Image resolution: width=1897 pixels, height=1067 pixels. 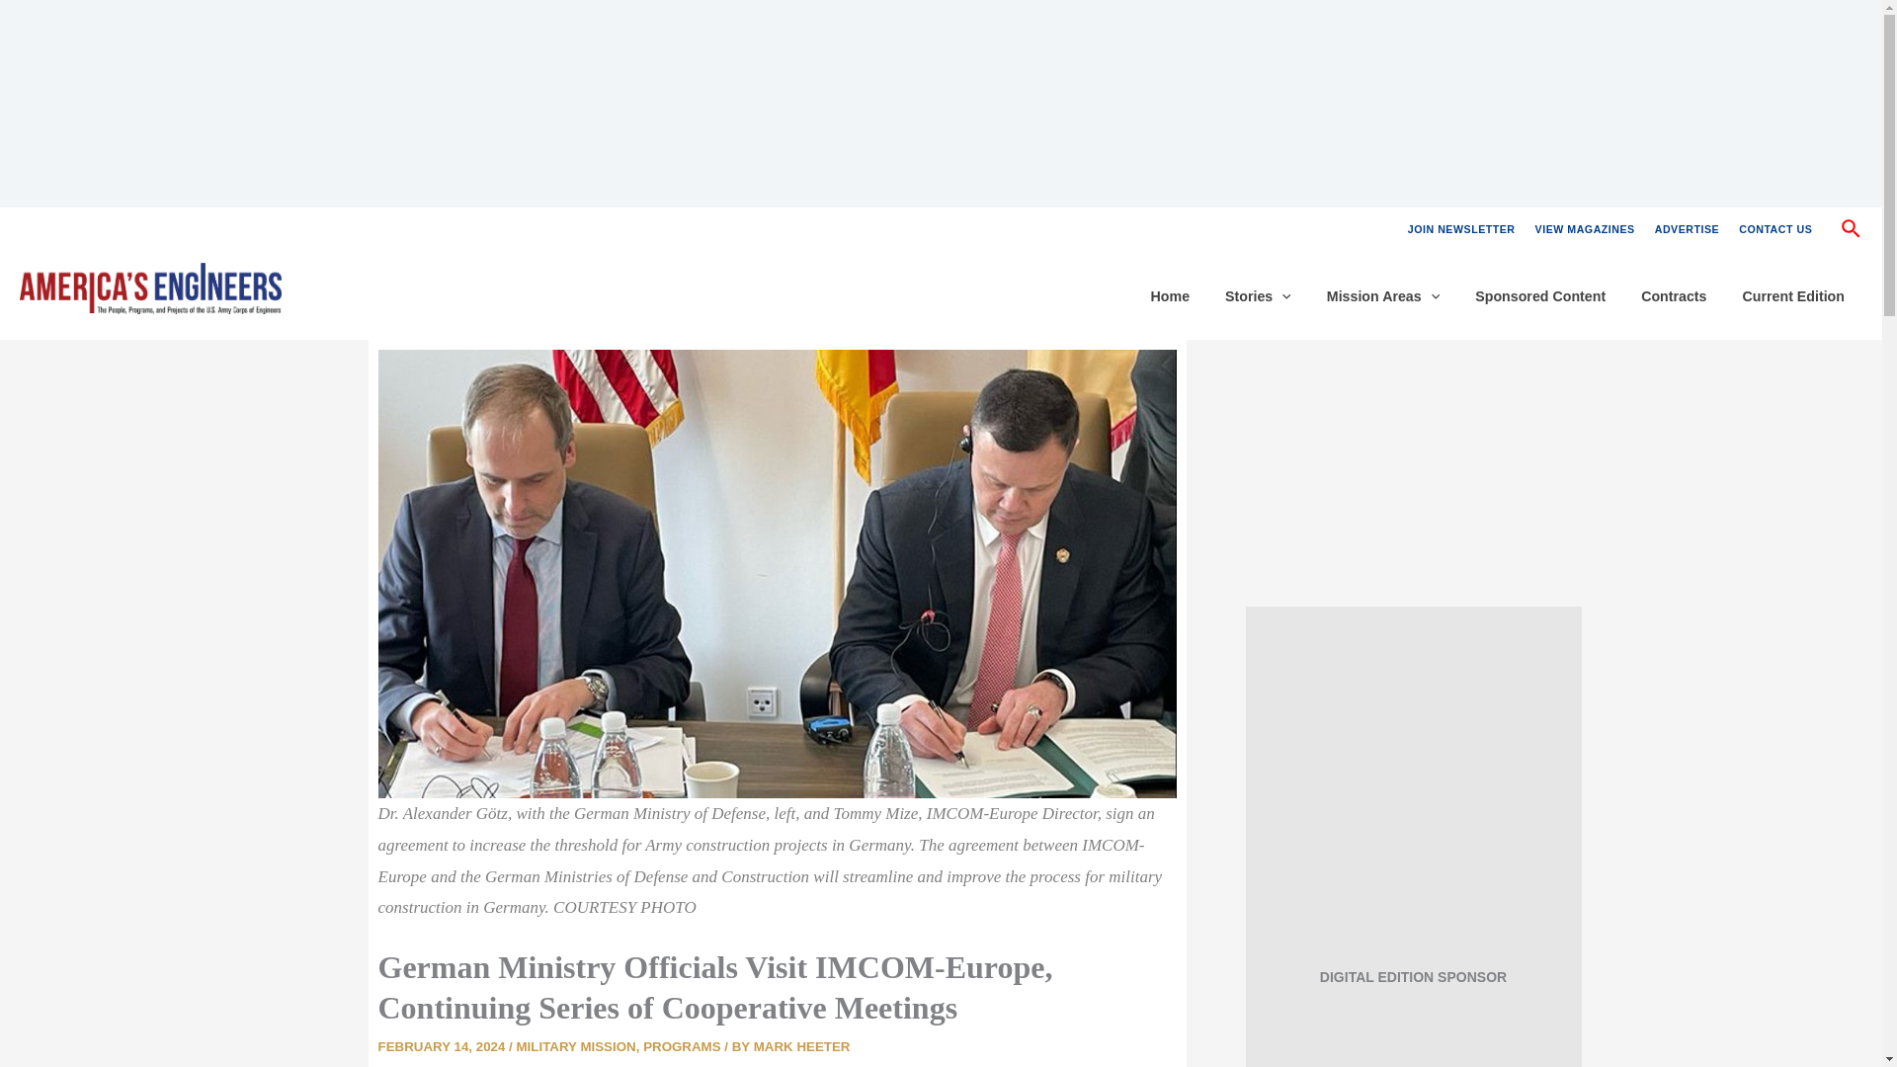 I want to click on JOIN NEWSLETTER, so click(x=1461, y=229).